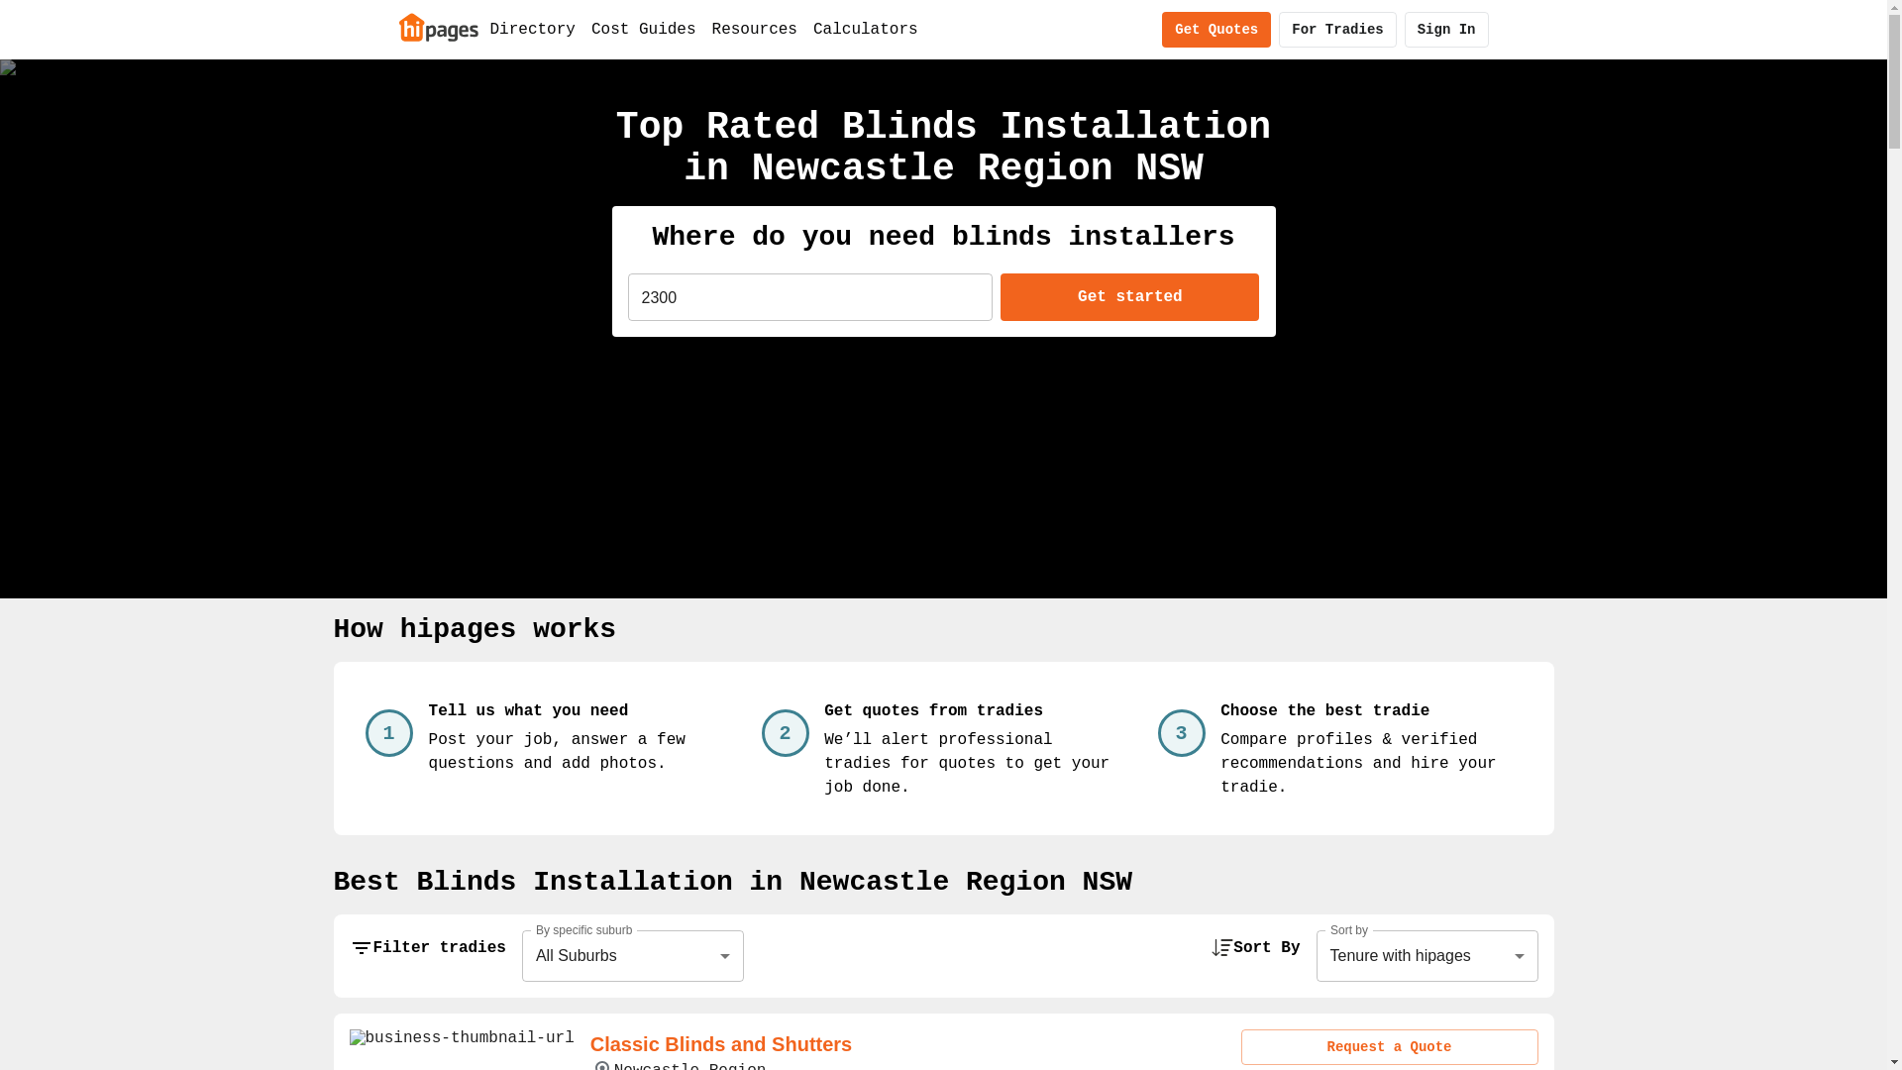  What do you see at coordinates (1389, 1047) in the screenshot?
I see `Request a Quote` at bounding box center [1389, 1047].